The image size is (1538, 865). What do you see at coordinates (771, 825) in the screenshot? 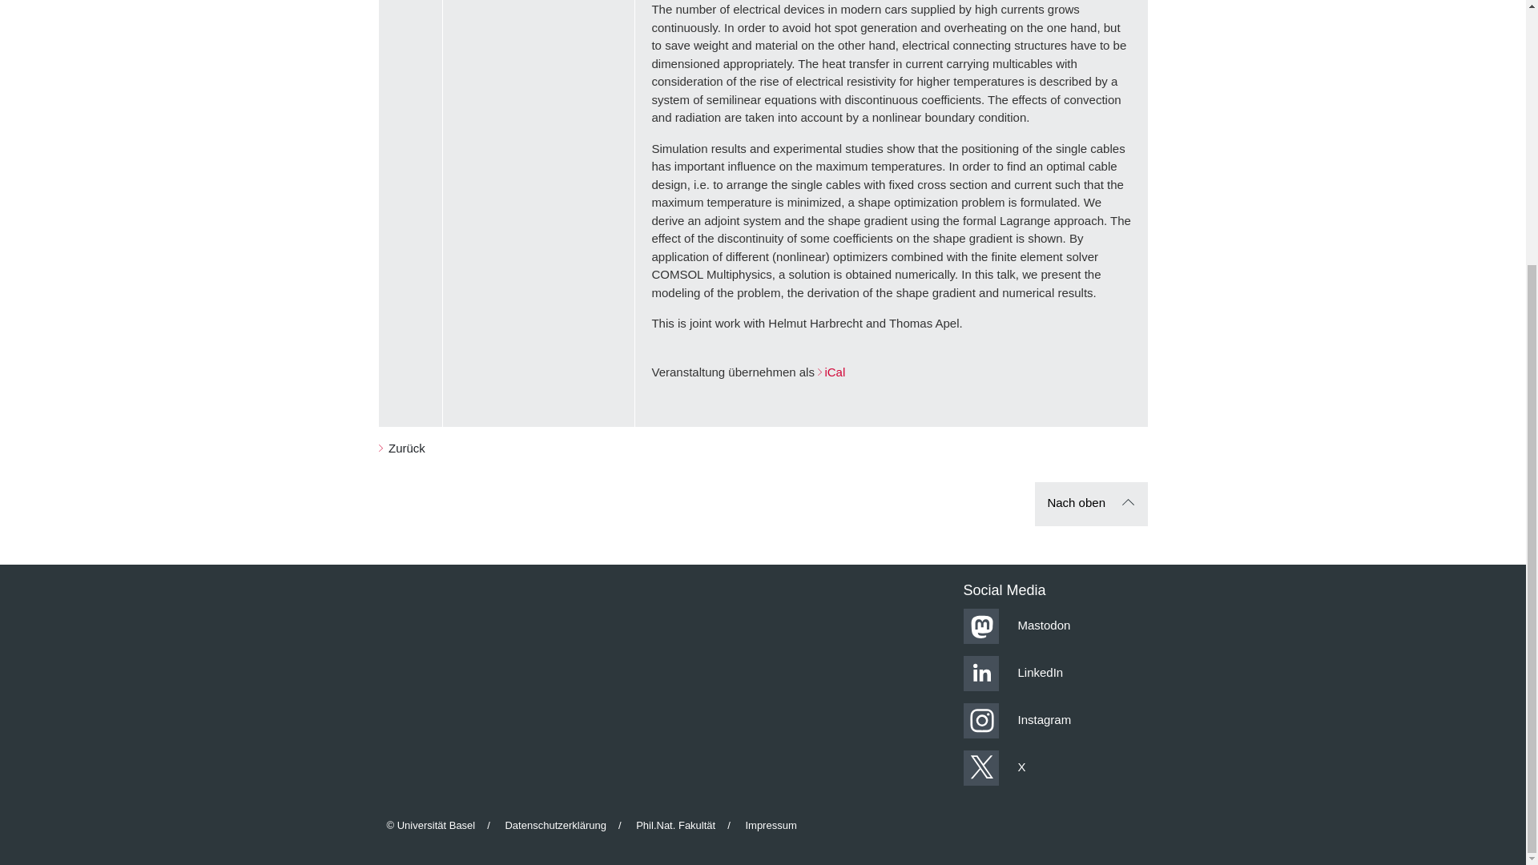
I see `Impressum` at bounding box center [771, 825].